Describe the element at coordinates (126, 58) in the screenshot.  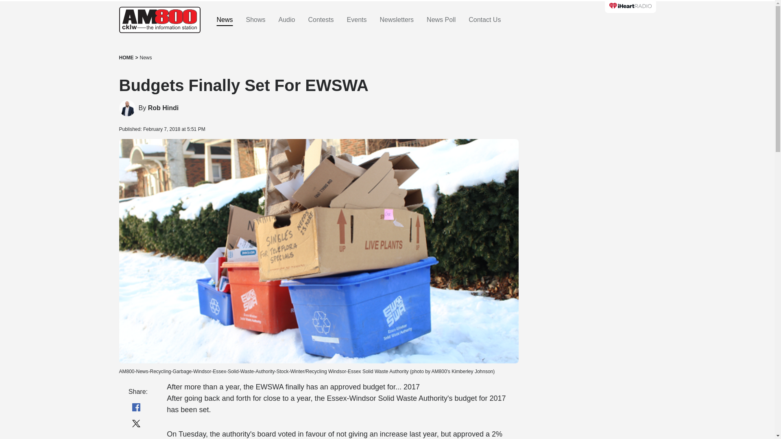
I see `HOME` at that location.